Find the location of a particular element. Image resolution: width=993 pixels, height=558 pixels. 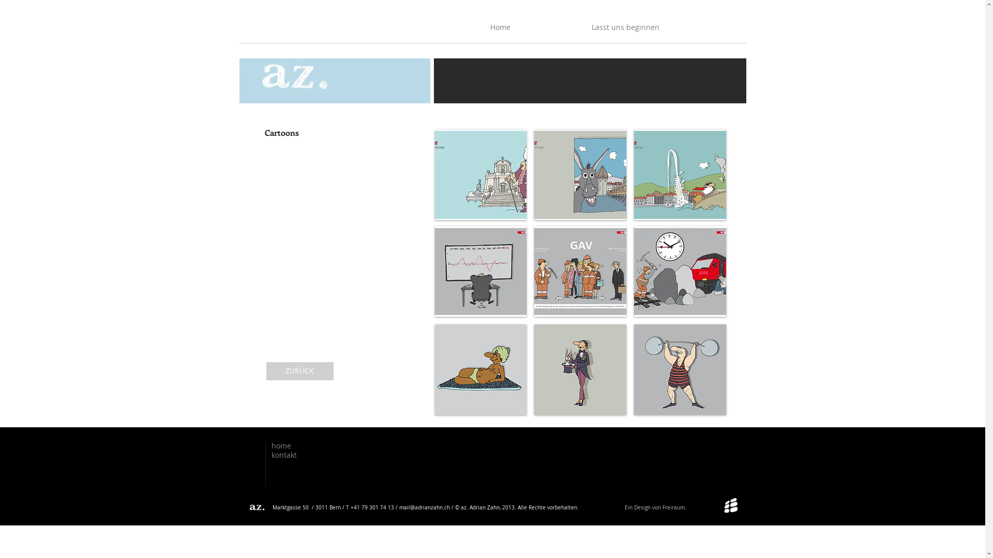

Lasst uns beginnen is located at coordinates (626, 30).